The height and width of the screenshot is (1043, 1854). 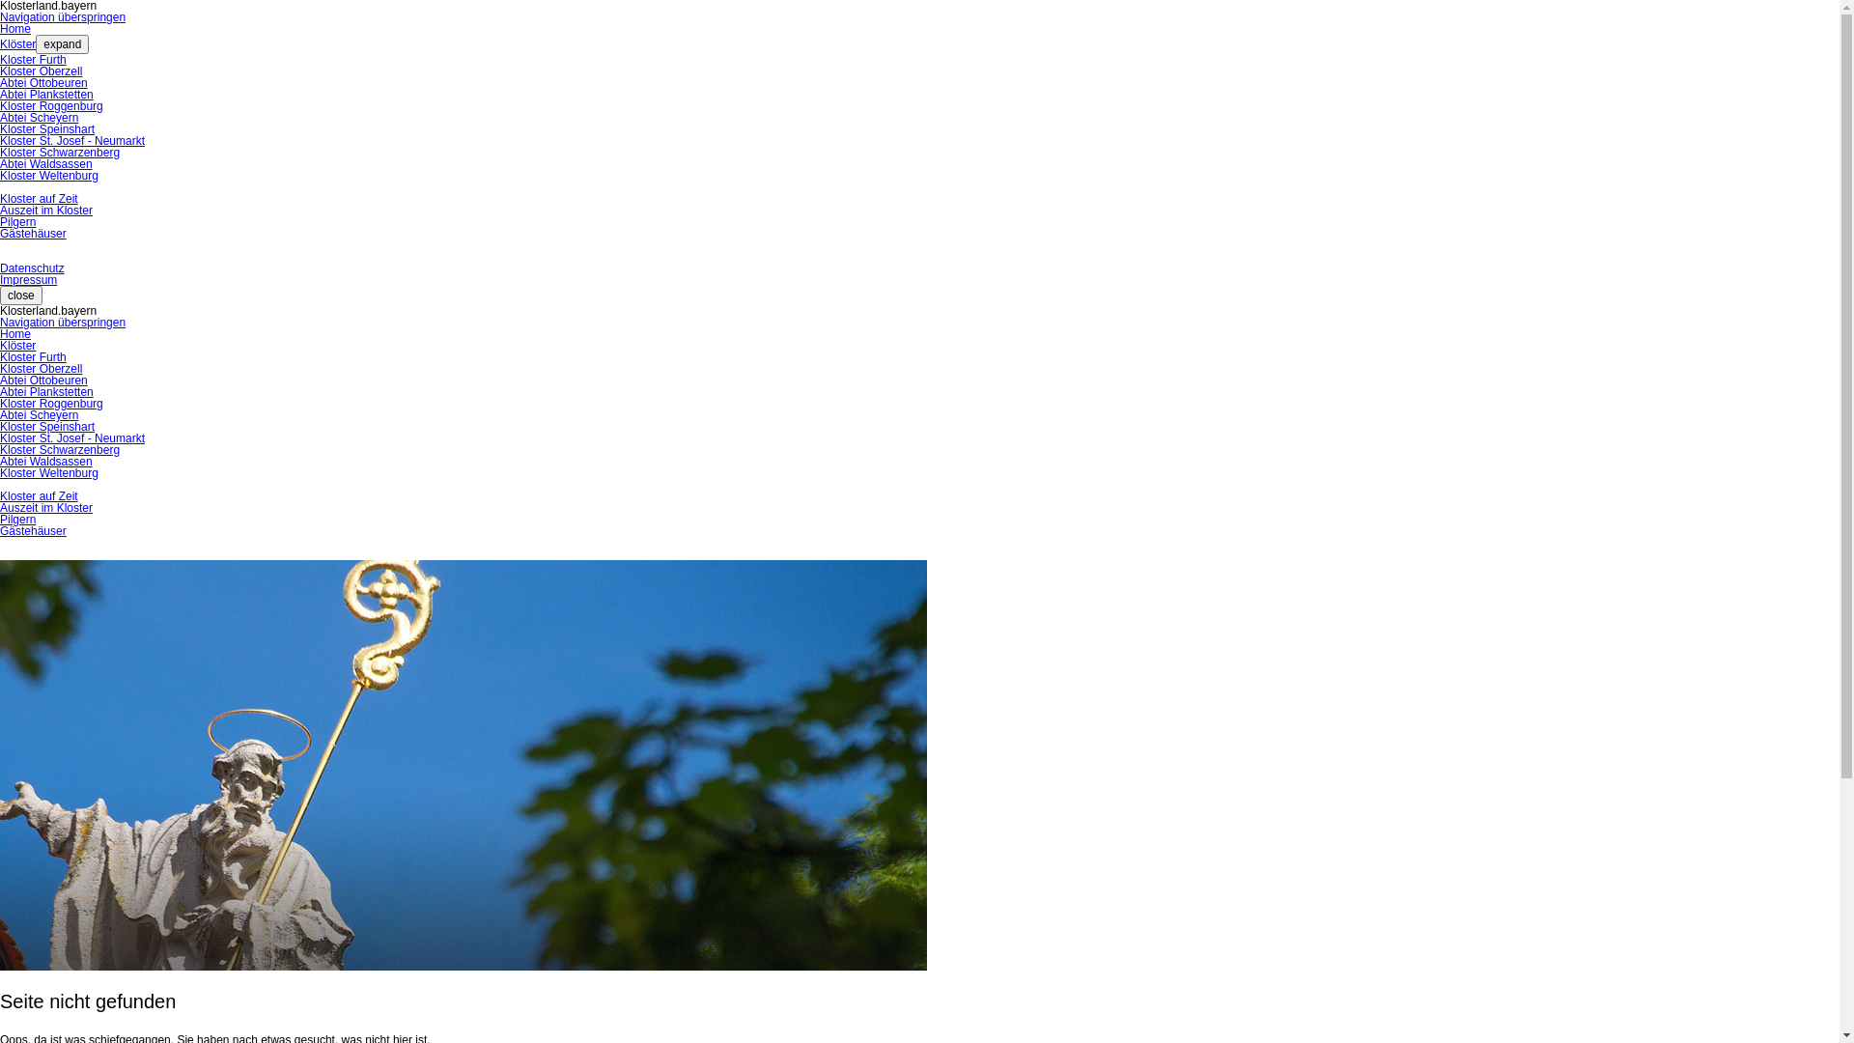 I want to click on Auszeit im Kloster, so click(x=46, y=508).